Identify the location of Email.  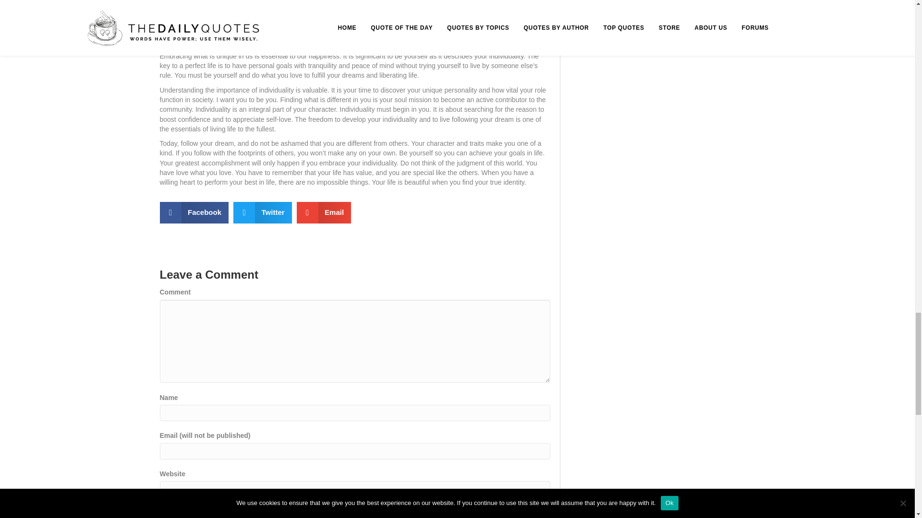
(324, 212).